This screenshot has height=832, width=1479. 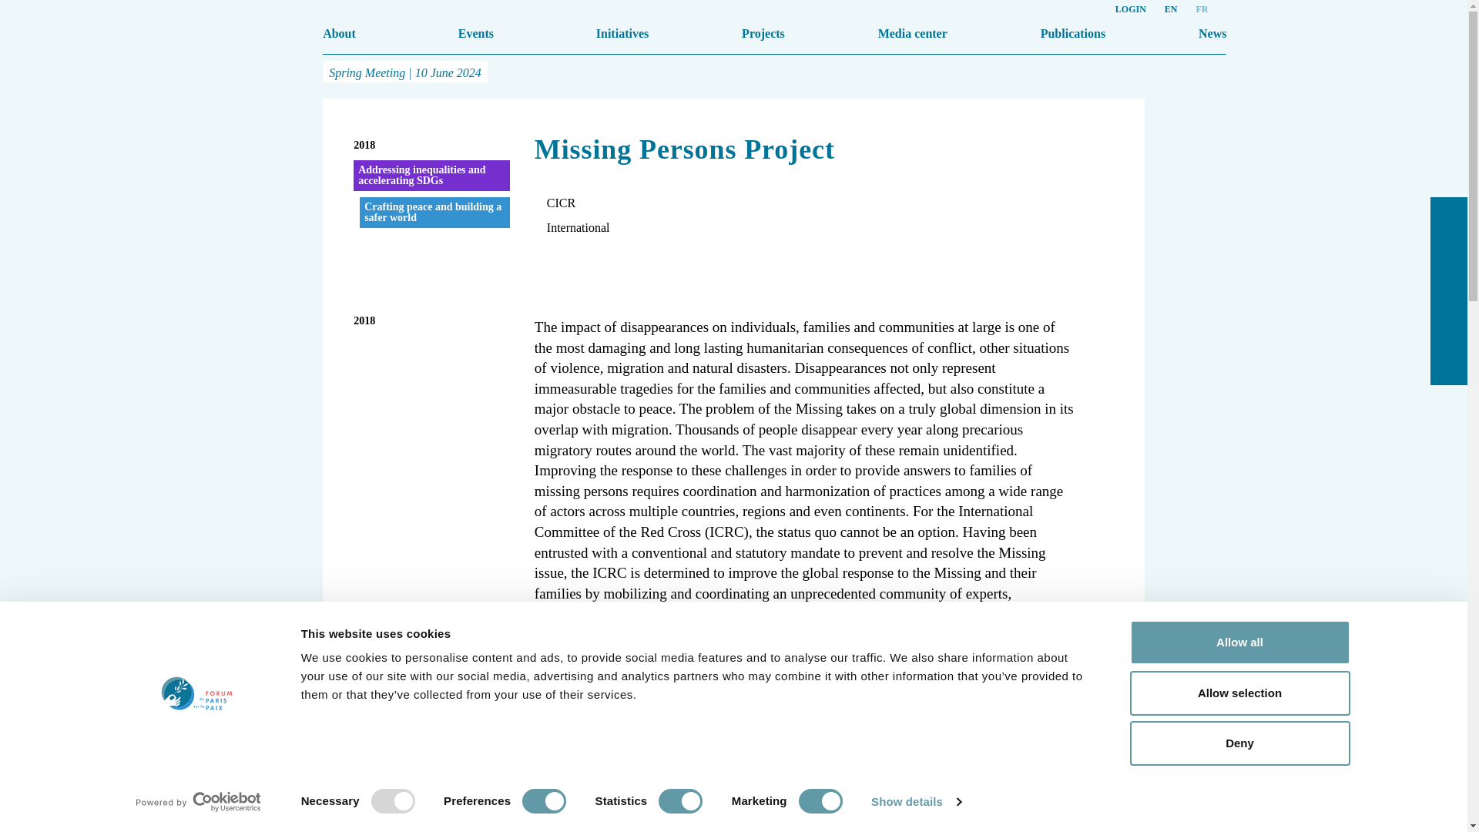 I want to click on Show details, so click(x=915, y=802).